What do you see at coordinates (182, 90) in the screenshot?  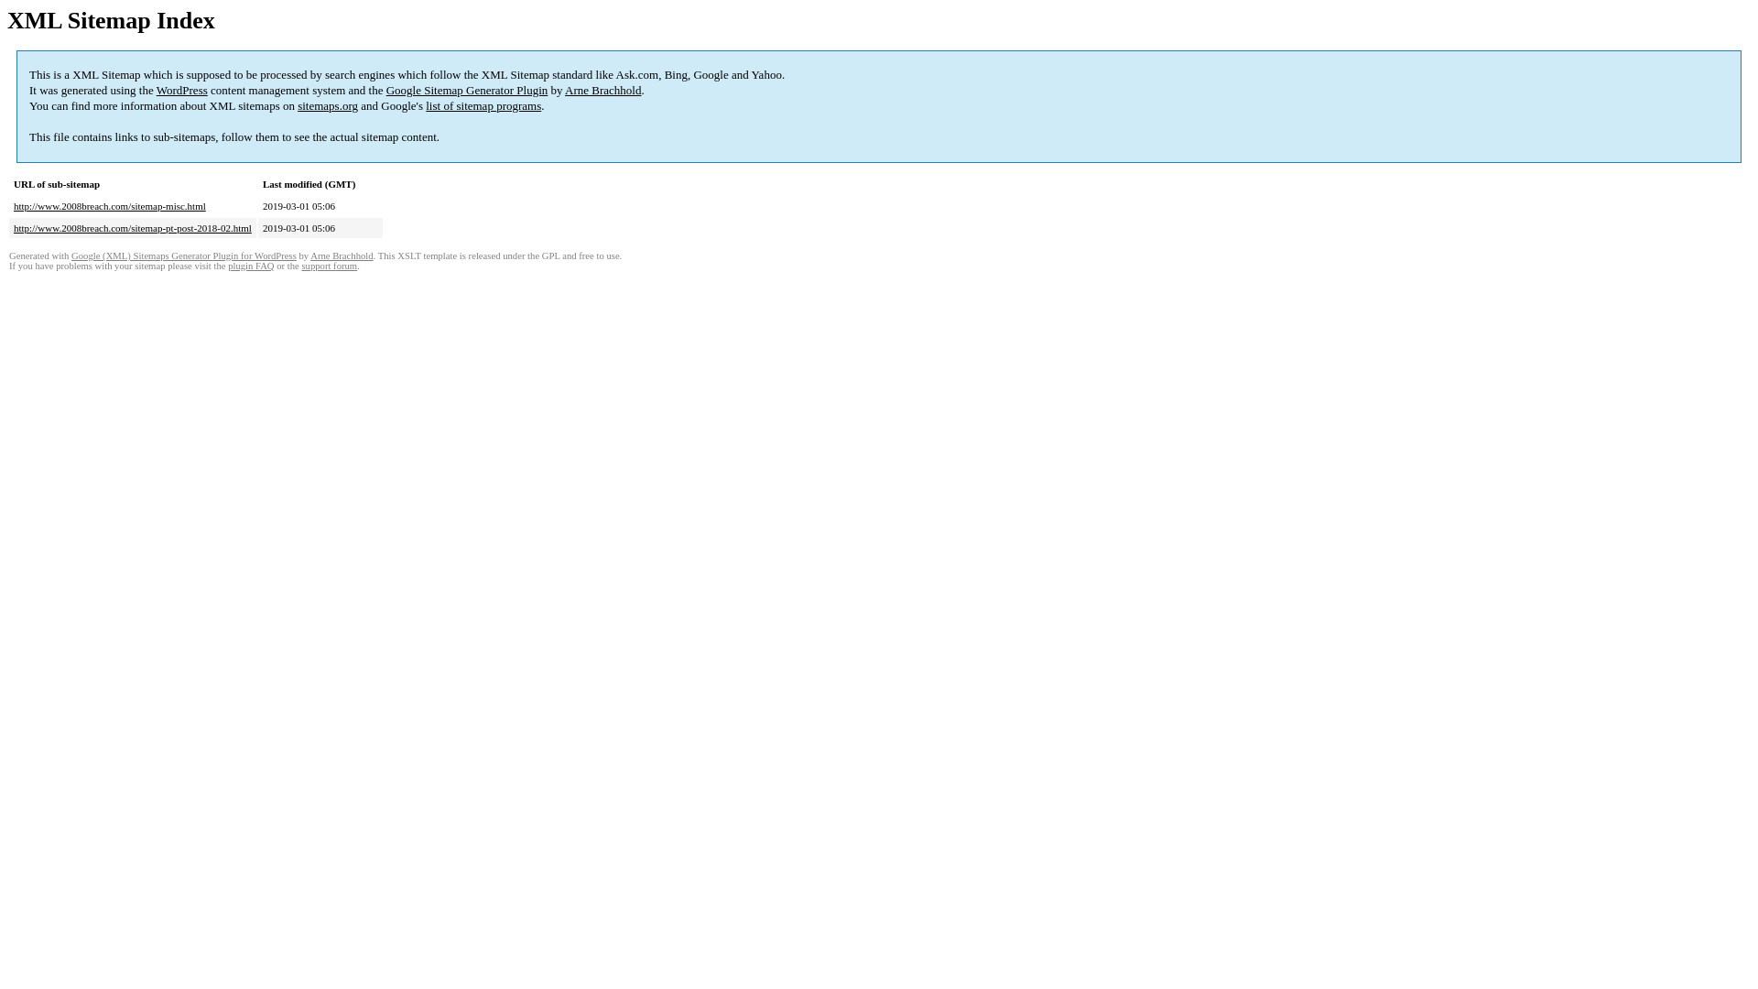 I see `WordPress` at bounding box center [182, 90].